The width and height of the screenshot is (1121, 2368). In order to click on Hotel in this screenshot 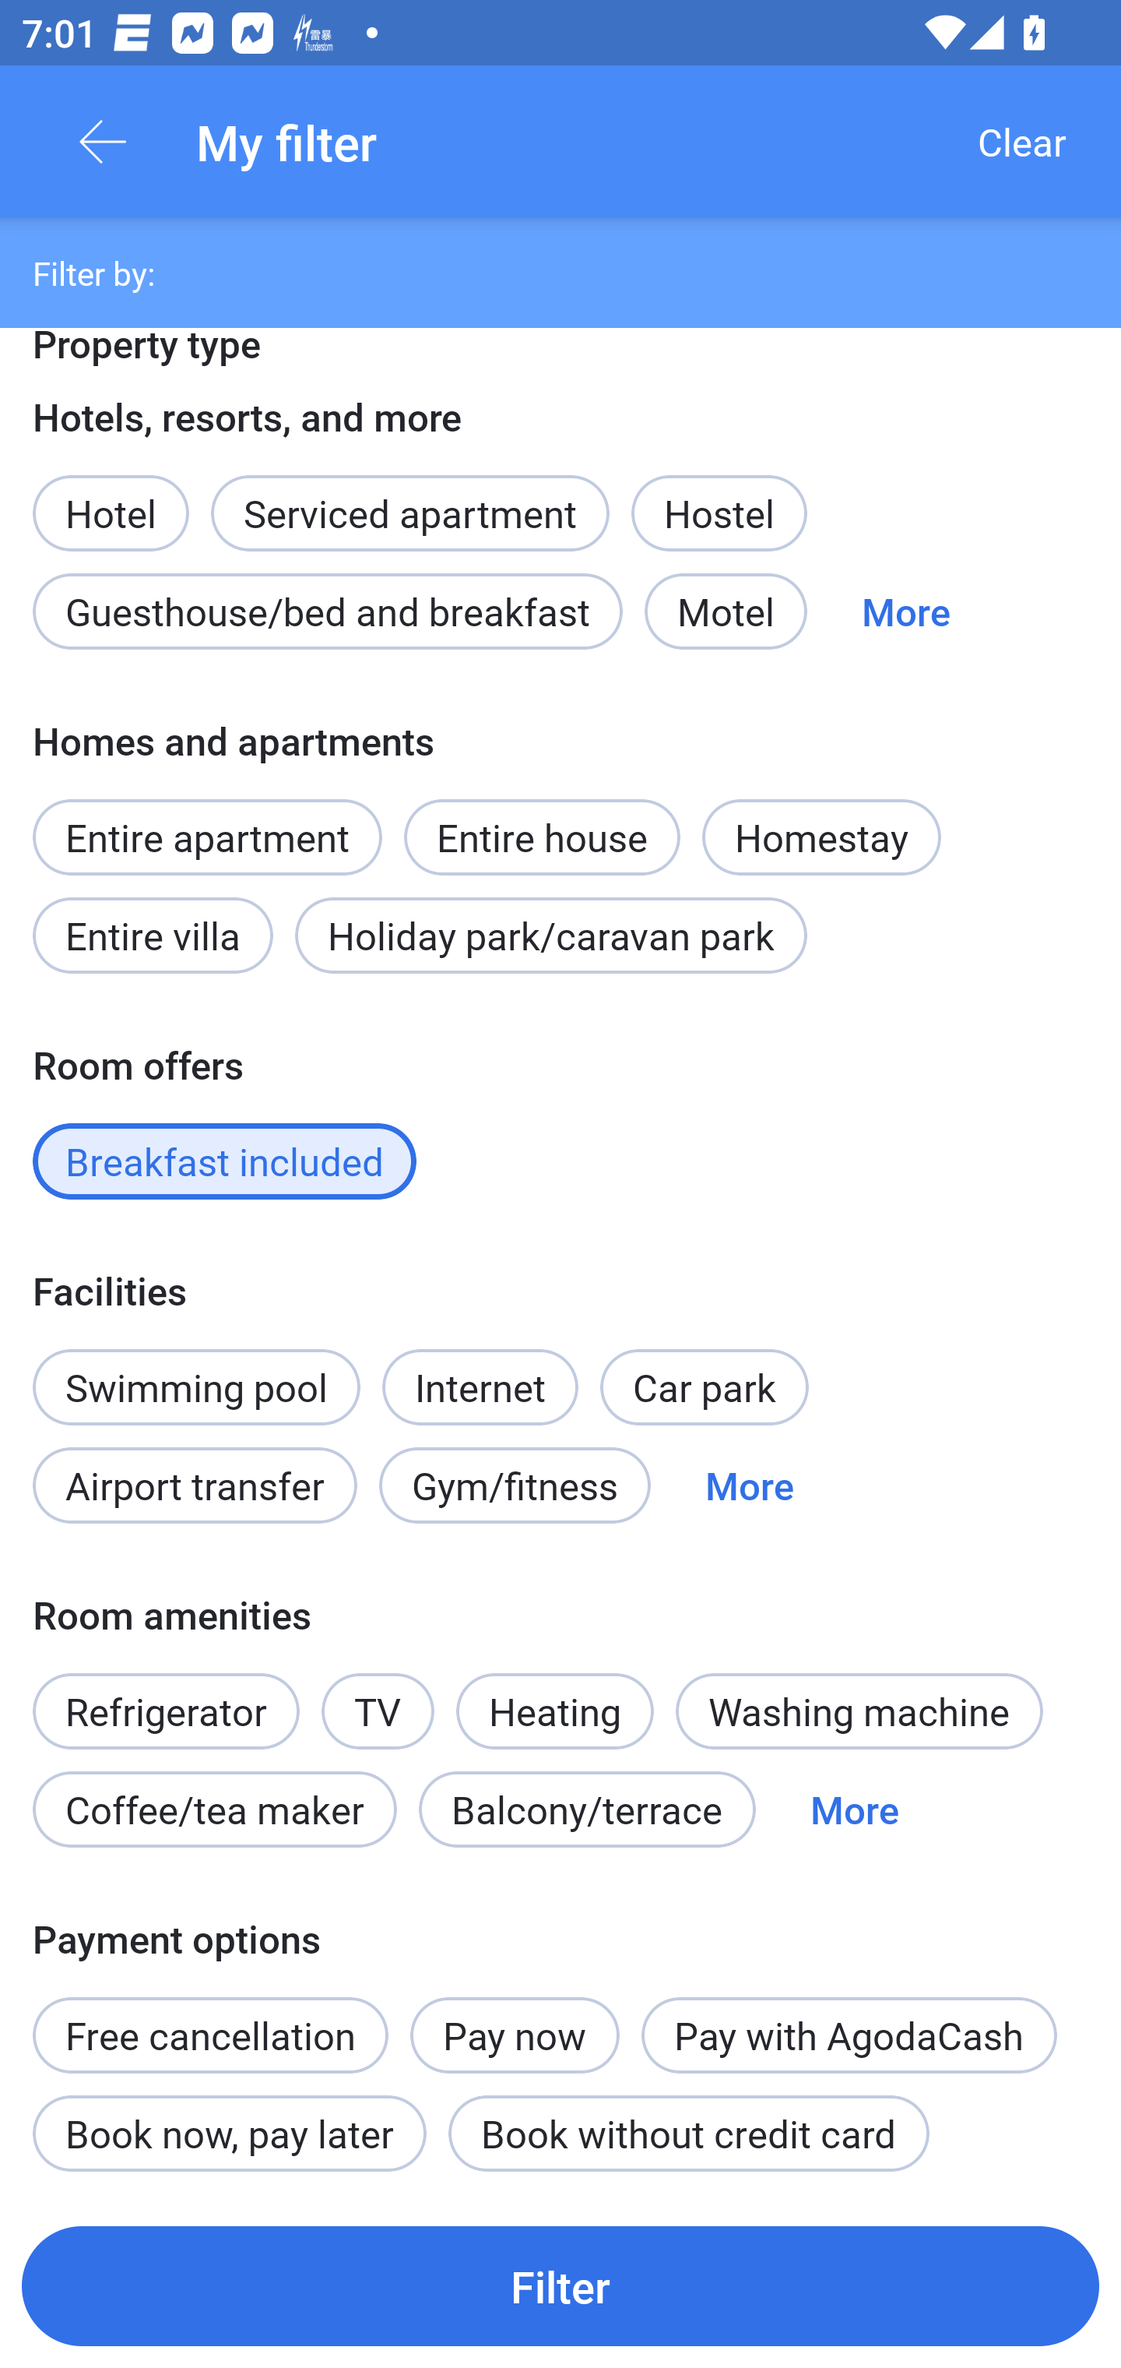, I will do `click(111, 497)`.